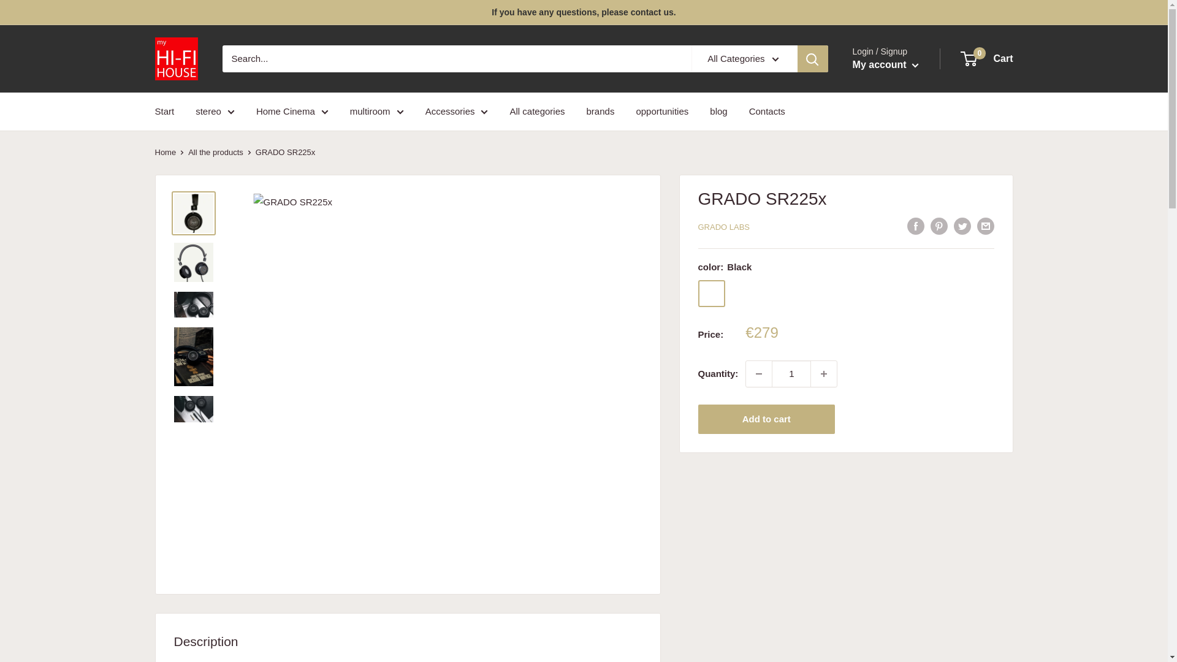 Image resolution: width=1177 pixels, height=662 pixels. What do you see at coordinates (824, 373) in the screenshot?
I see `Increase quantity by 1` at bounding box center [824, 373].